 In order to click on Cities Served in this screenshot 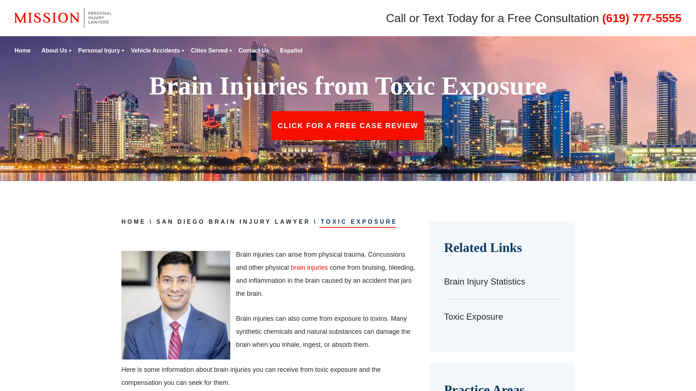, I will do `click(209, 50)`.